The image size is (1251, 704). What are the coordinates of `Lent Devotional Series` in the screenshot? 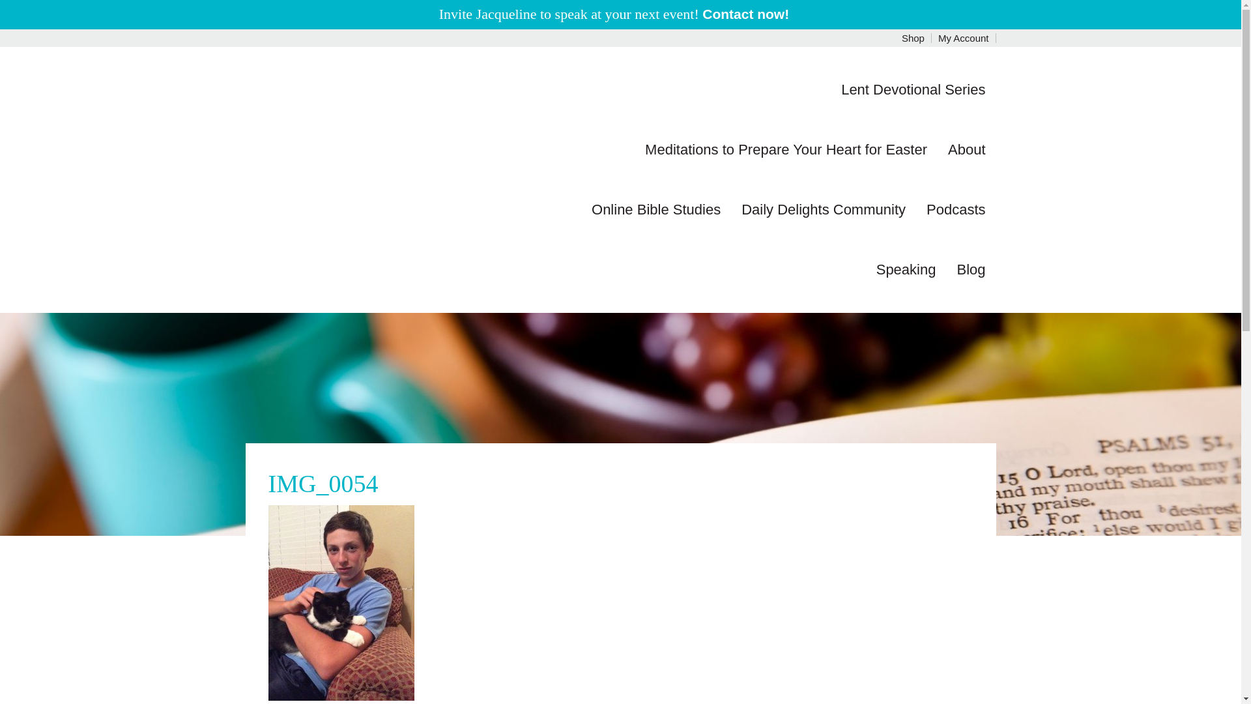 It's located at (913, 89).